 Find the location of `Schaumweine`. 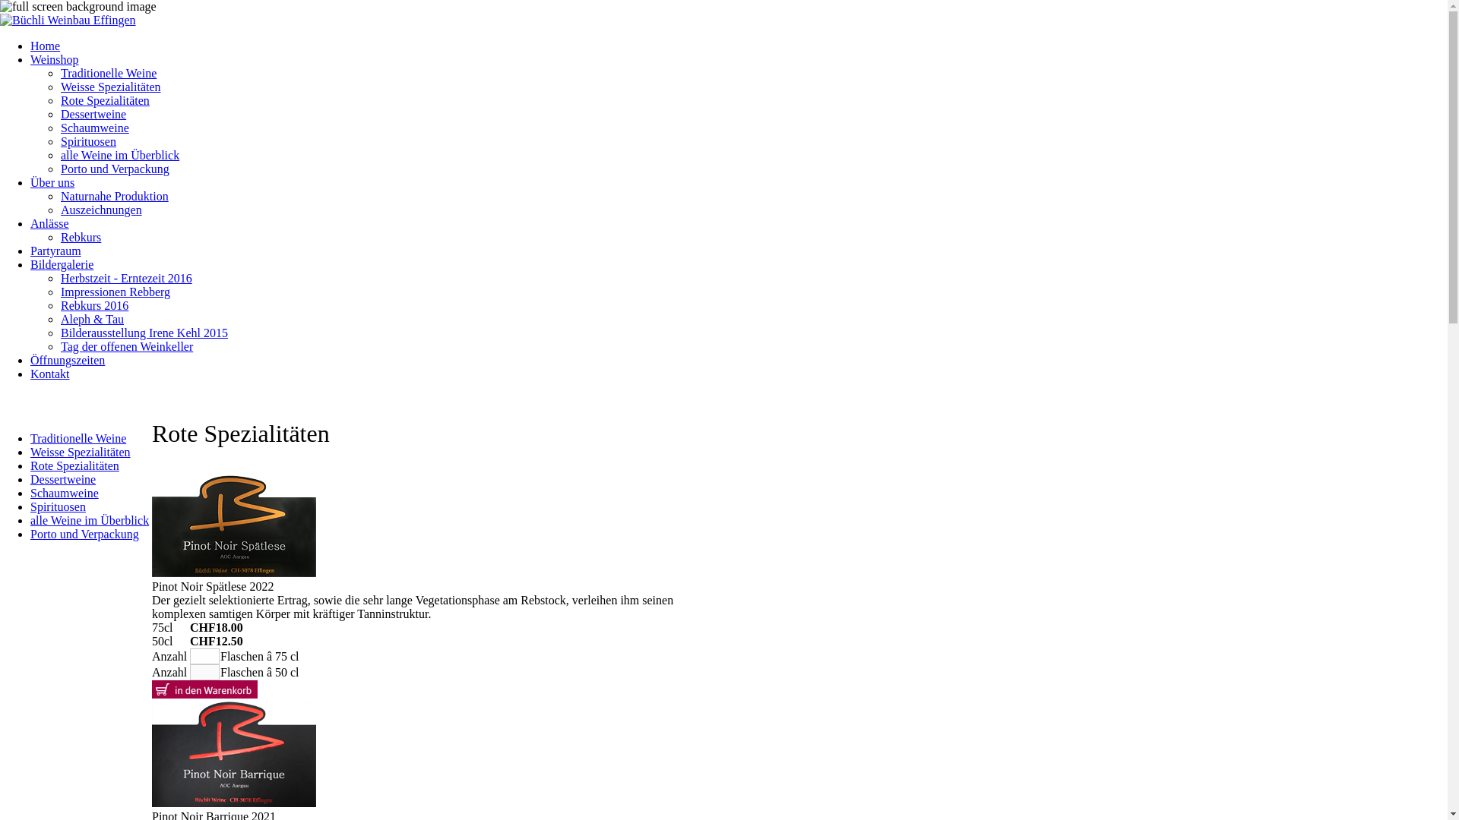

Schaumweine is located at coordinates (65, 494).